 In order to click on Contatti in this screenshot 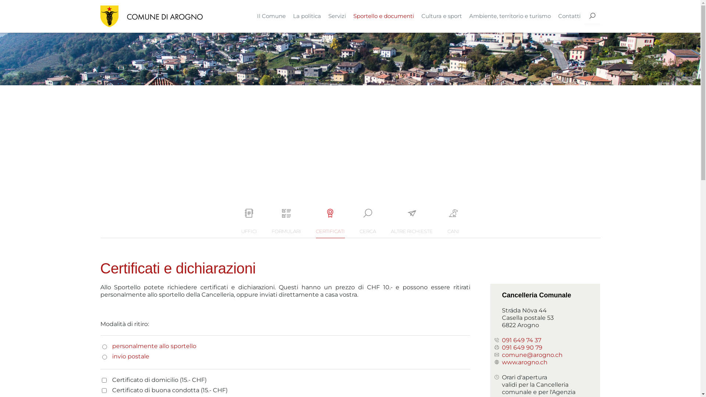, I will do `click(569, 16)`.